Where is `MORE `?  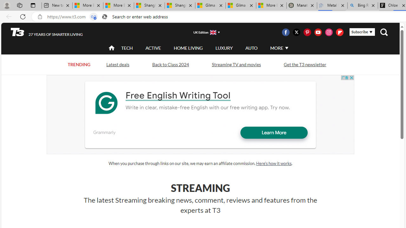
MORE  is located at coordinates (278, 48).